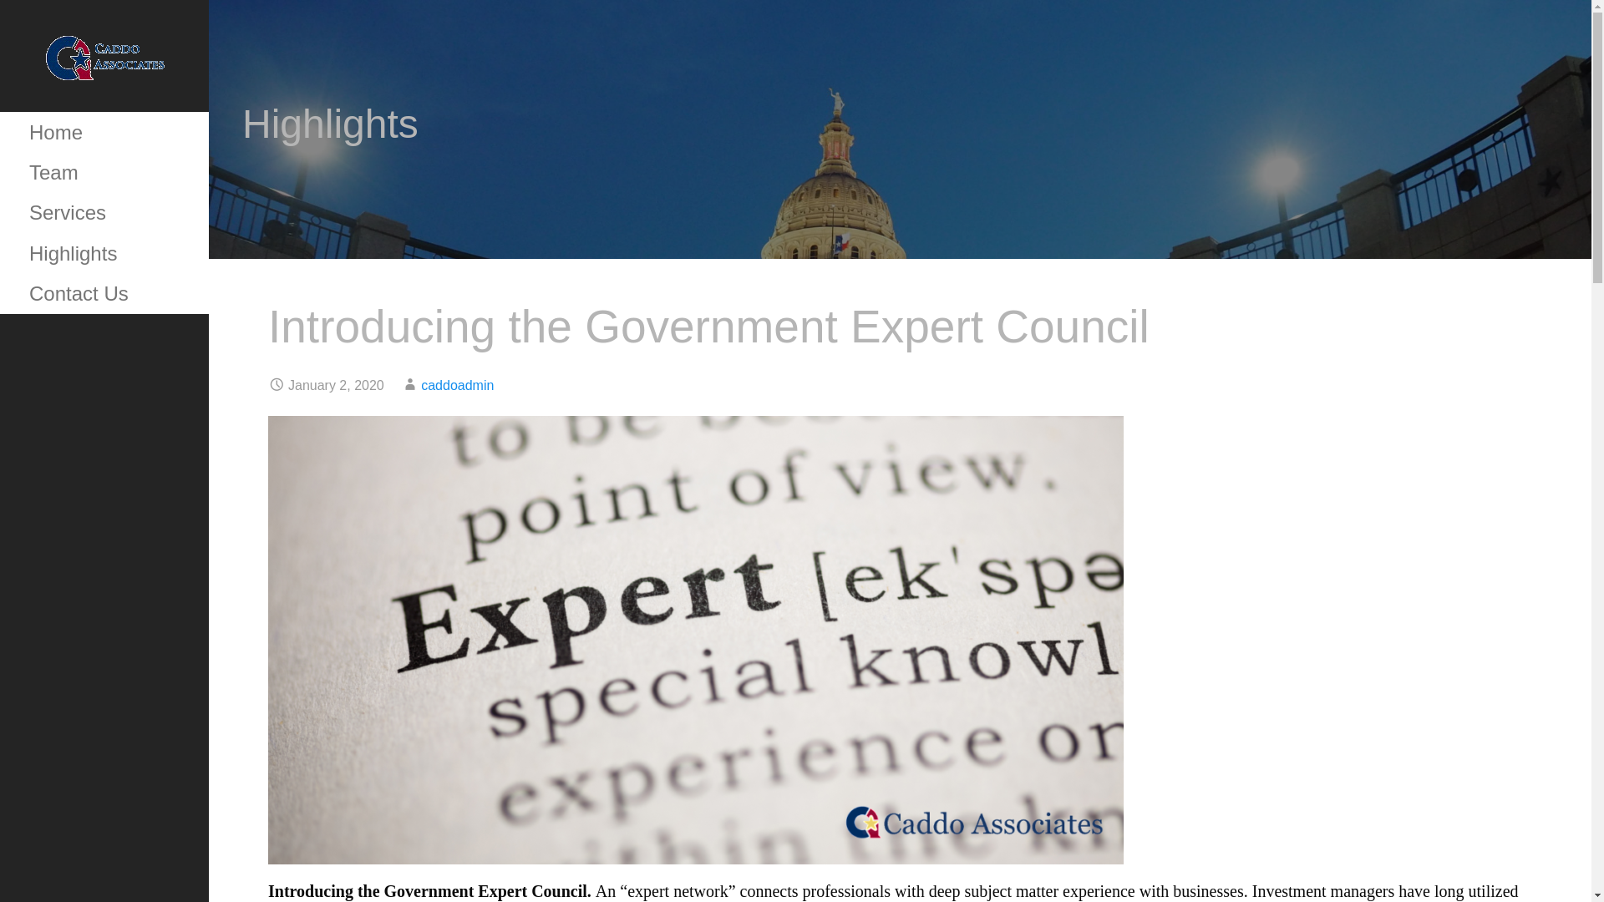  What do you see at coordinates (457, 384) in the screenshot?
I see `caddoadmin` at bounding box center [457, 384].